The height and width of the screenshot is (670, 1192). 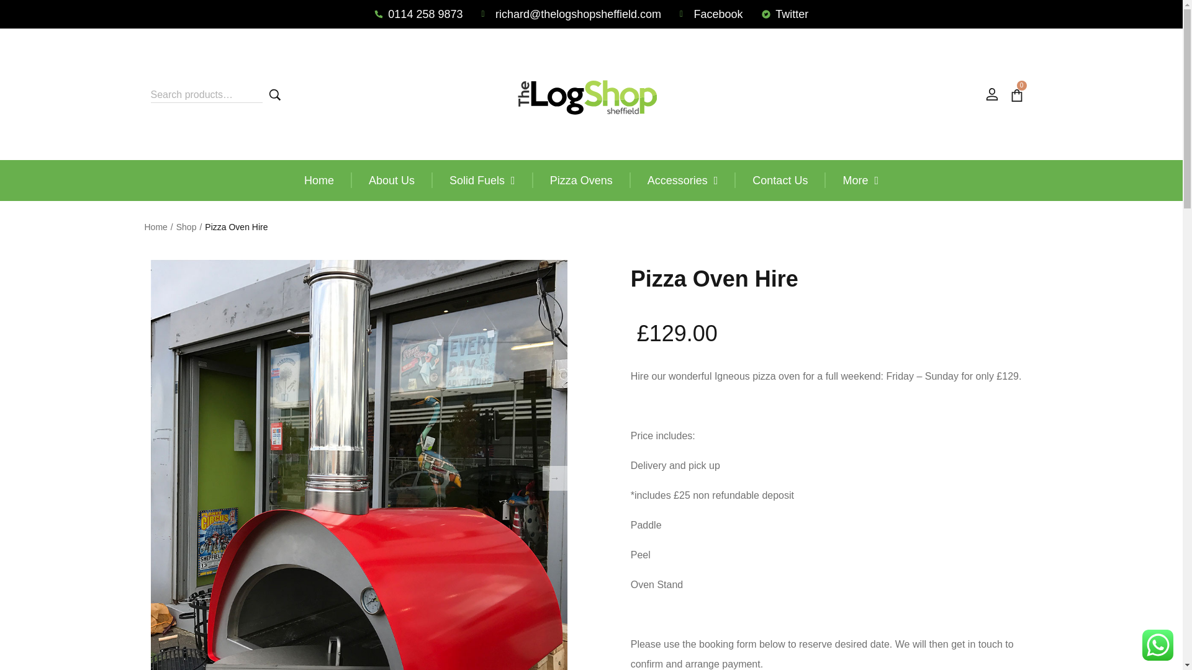 What do you see at coordinates (155, 227) in the screenshot?
I see `Home` at bounding box center [155, 227].